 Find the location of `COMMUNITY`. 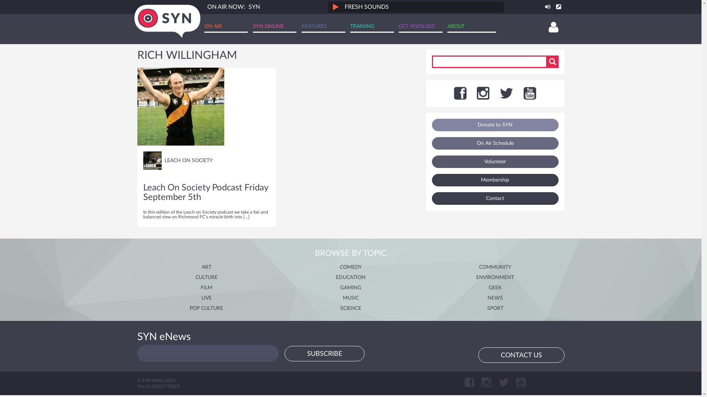

COMMUNITY is located at coordinates (495, 267).